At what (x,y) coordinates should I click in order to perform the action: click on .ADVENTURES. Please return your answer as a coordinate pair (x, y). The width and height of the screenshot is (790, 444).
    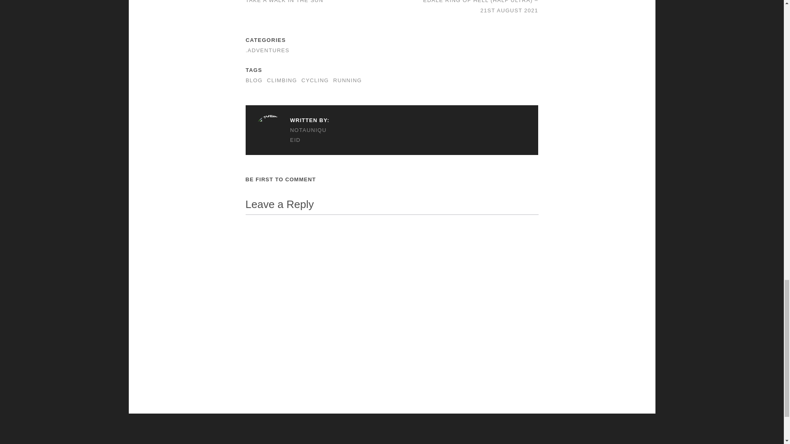
    Looking at the image, I should click on (267, 50).